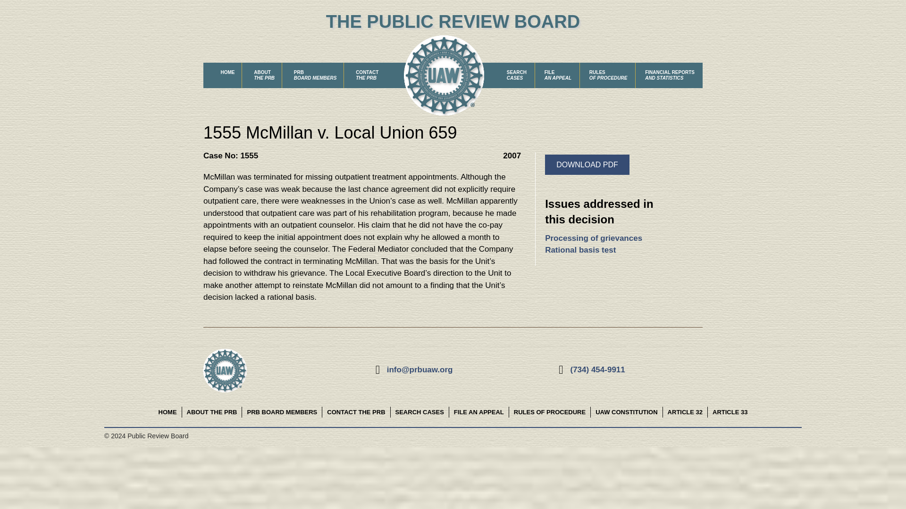  Describe the element at coordinates (587, 165) in the screenshot. I see `Processing of grievances` at that location.